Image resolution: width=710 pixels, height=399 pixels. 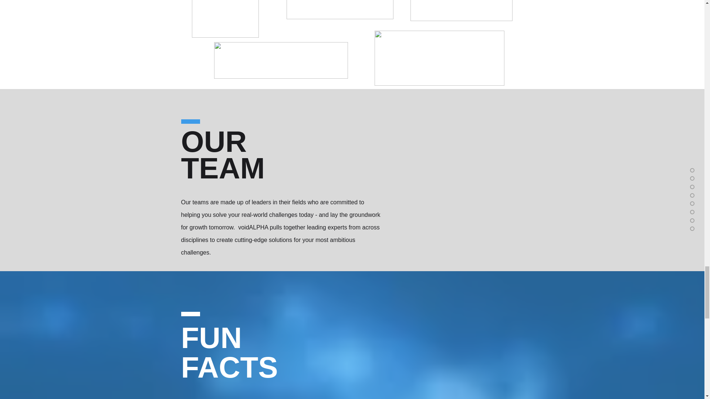 What do you see at coordinates (439, 58) in the screenshot?
I see `TwitchLogo.png` at bounding box center [439, 58].